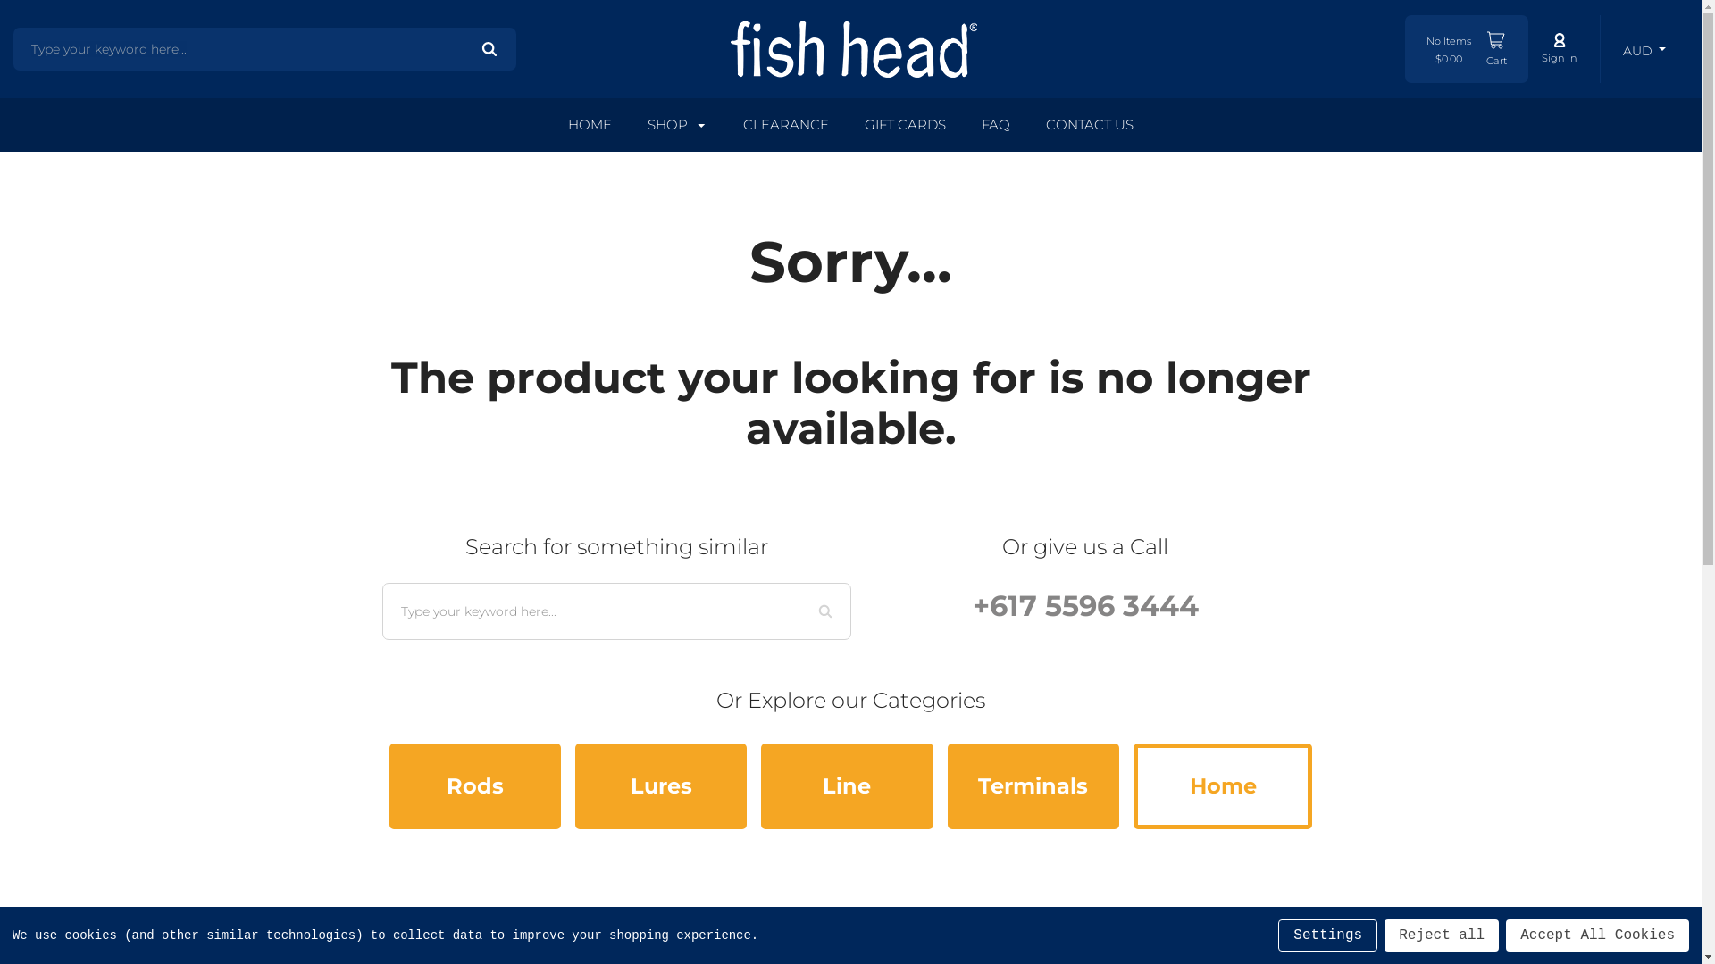 This screenshot has width=1715, height=964. Describe the element at coordinates (678, 125) in the screenshot. I see `SHOP` at that location.